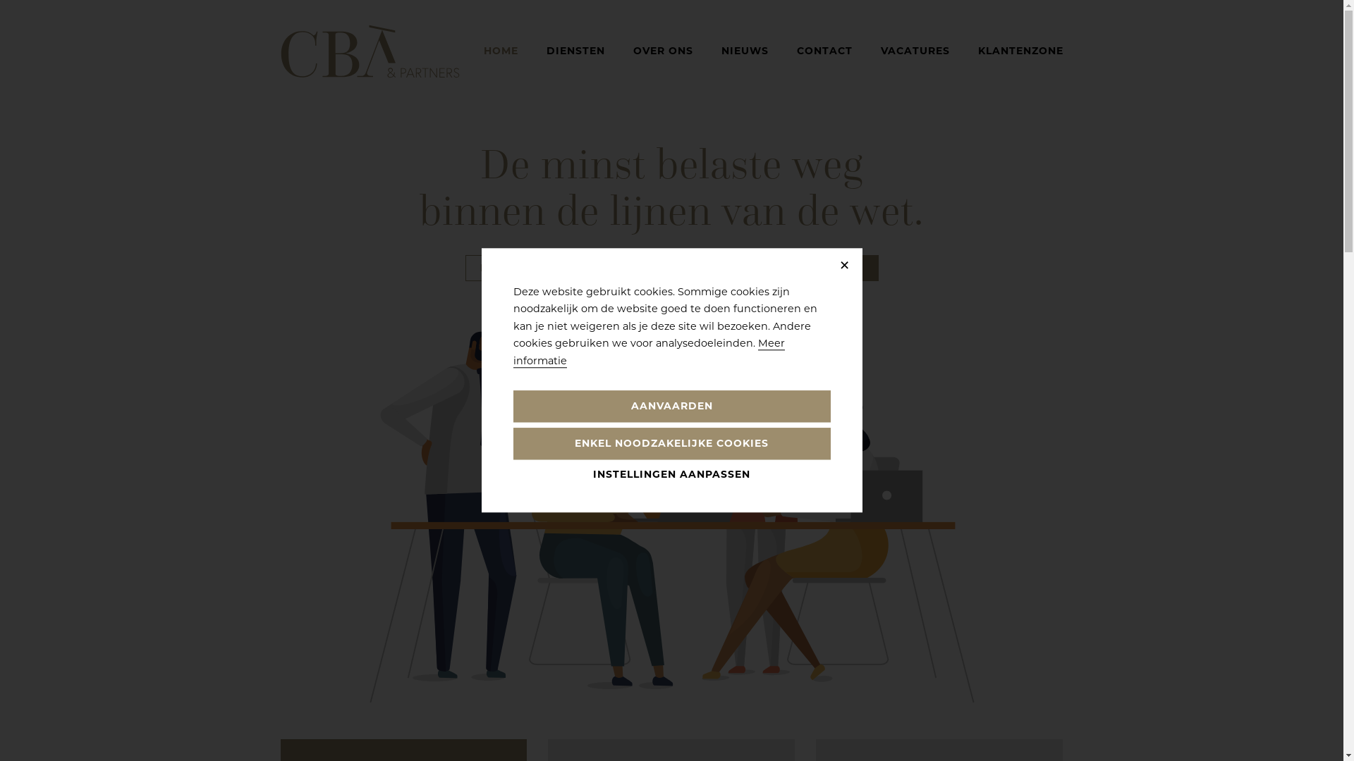  I want to click on VACATURES, so click(819, 268).